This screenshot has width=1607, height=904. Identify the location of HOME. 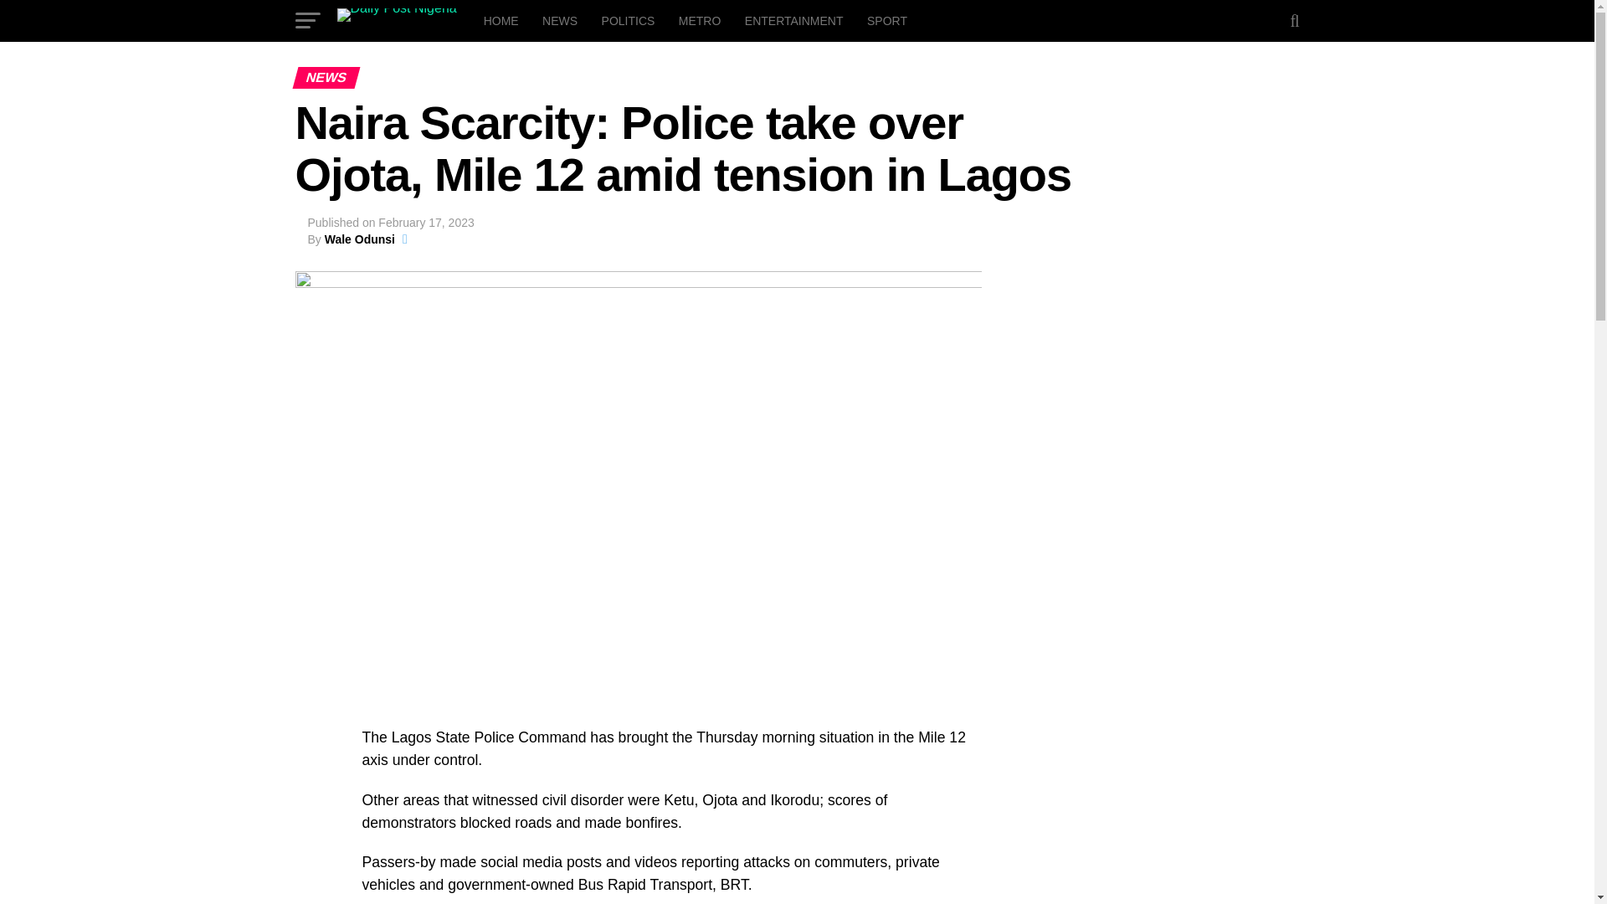
(501, 20).